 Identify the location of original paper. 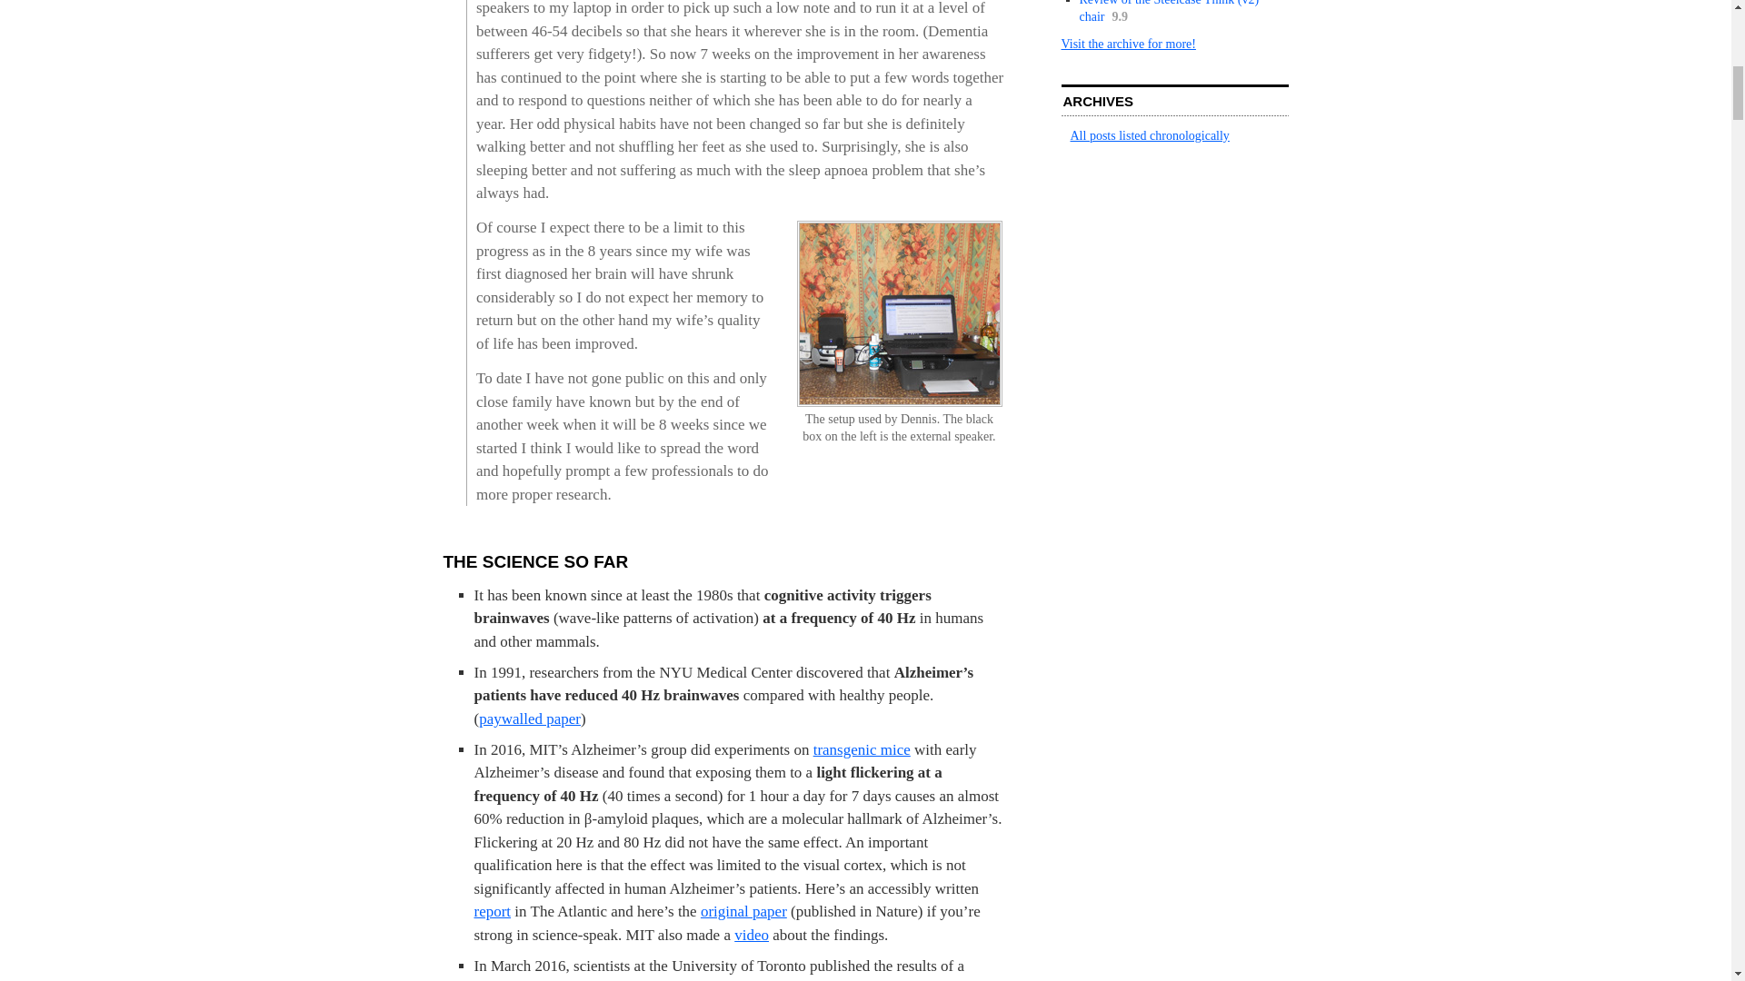
(743, 911).